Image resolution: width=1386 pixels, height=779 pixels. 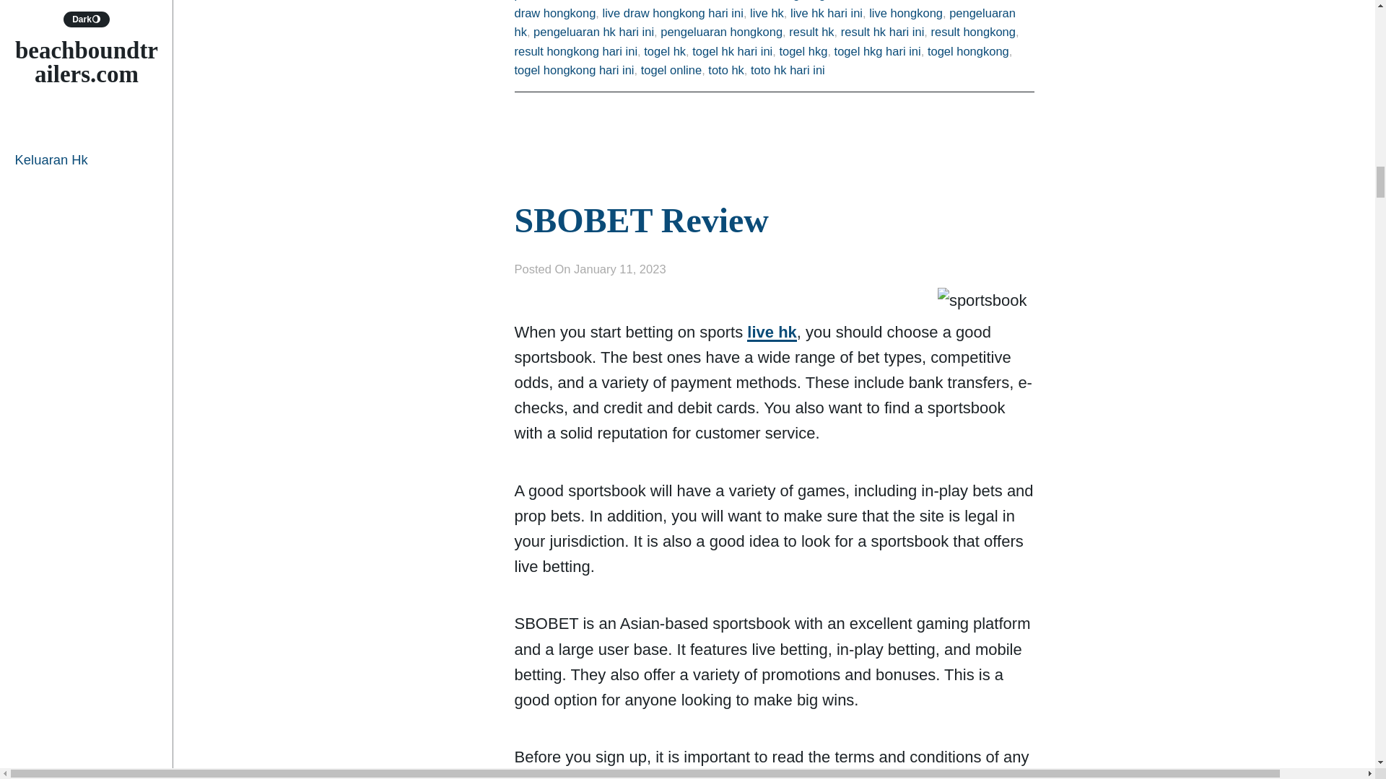 I want to click on keluaran hk, so click(x=580, y=0).